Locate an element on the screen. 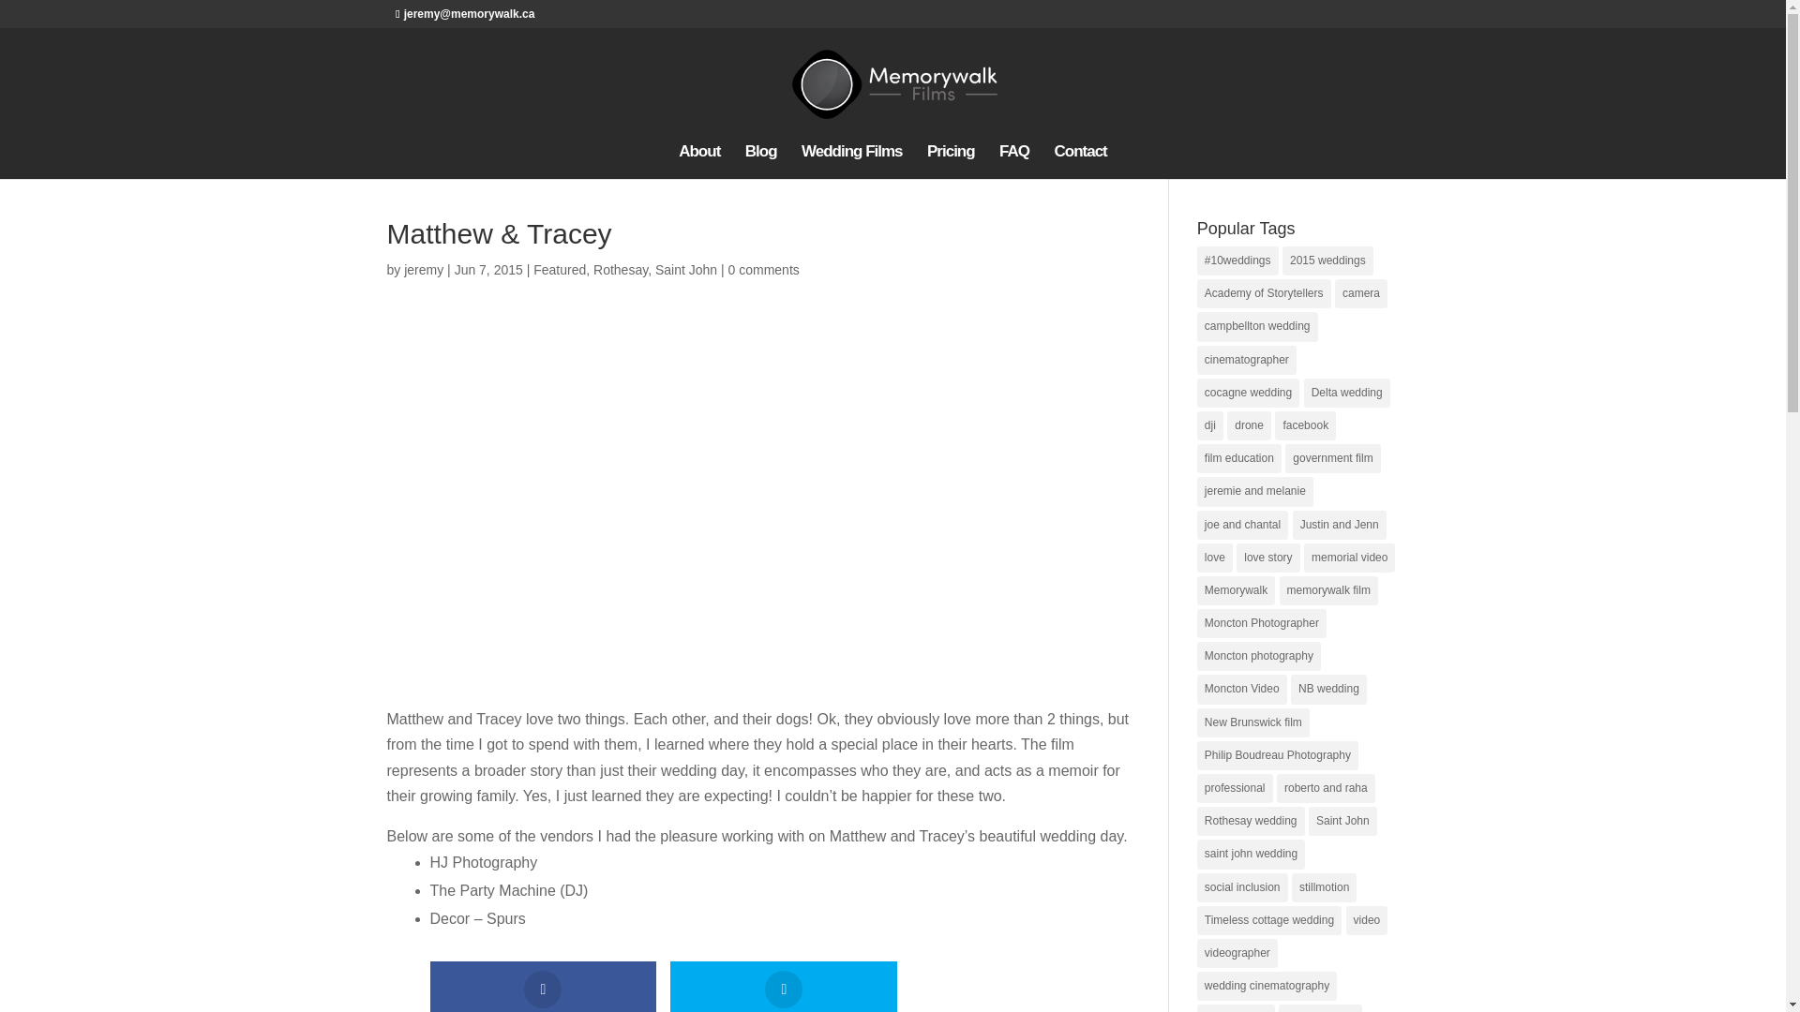 This screenshot has height=1012, width=1800. dji is located at coordinates (1209, 425).